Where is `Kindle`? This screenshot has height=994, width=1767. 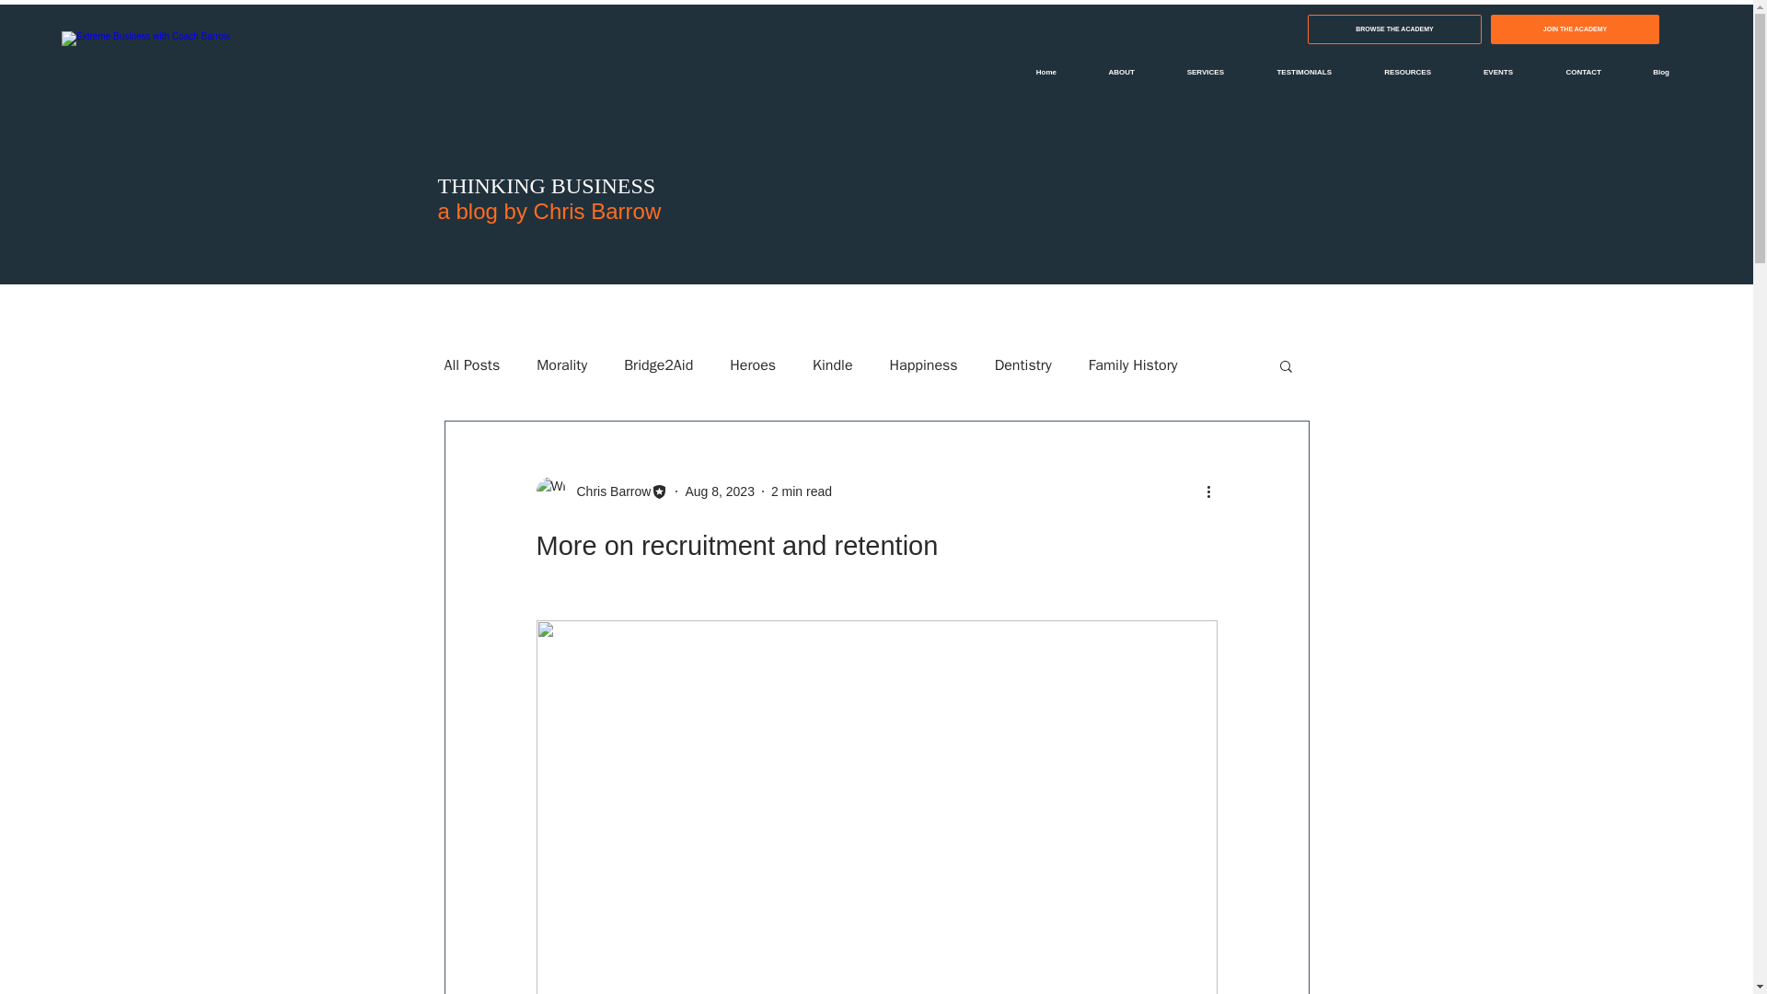 Kindle is located at coordinates (832, 364).